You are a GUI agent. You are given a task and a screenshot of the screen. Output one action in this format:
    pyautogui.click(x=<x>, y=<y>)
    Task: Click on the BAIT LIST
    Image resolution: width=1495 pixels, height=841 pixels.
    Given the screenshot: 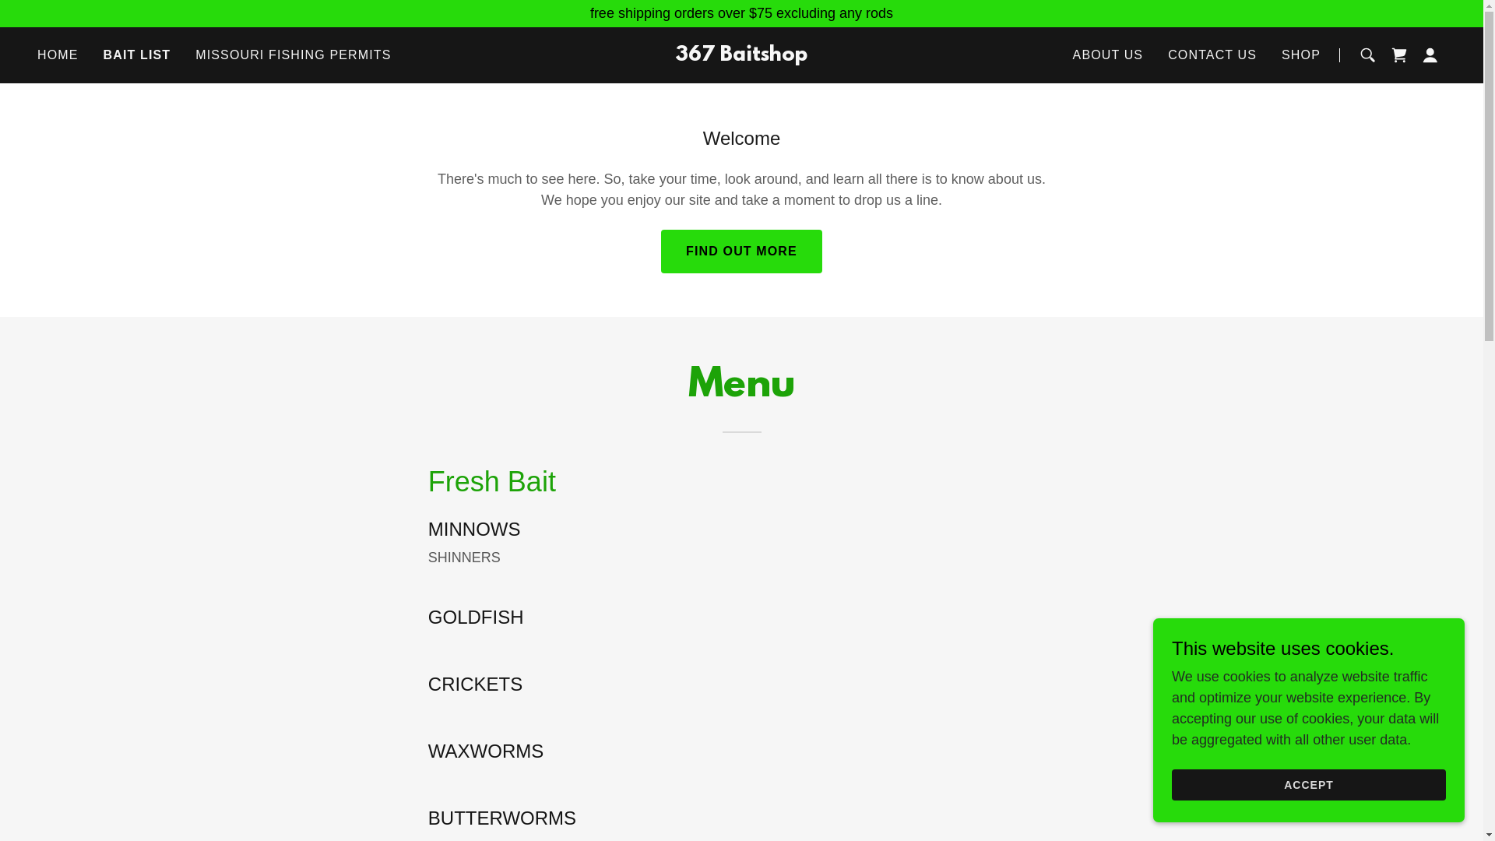 What is the action you would take?
    pyautogui.click(x=137, y=55)
    